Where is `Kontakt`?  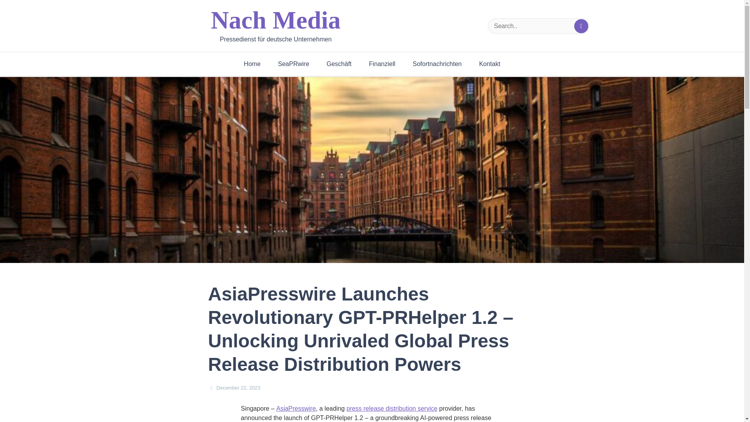 Kontakt is located at coordinates (489, 64).